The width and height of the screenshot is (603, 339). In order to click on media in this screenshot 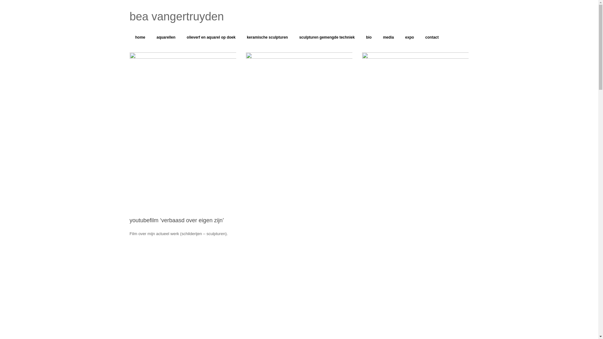, I will do `click(388, 37)`.